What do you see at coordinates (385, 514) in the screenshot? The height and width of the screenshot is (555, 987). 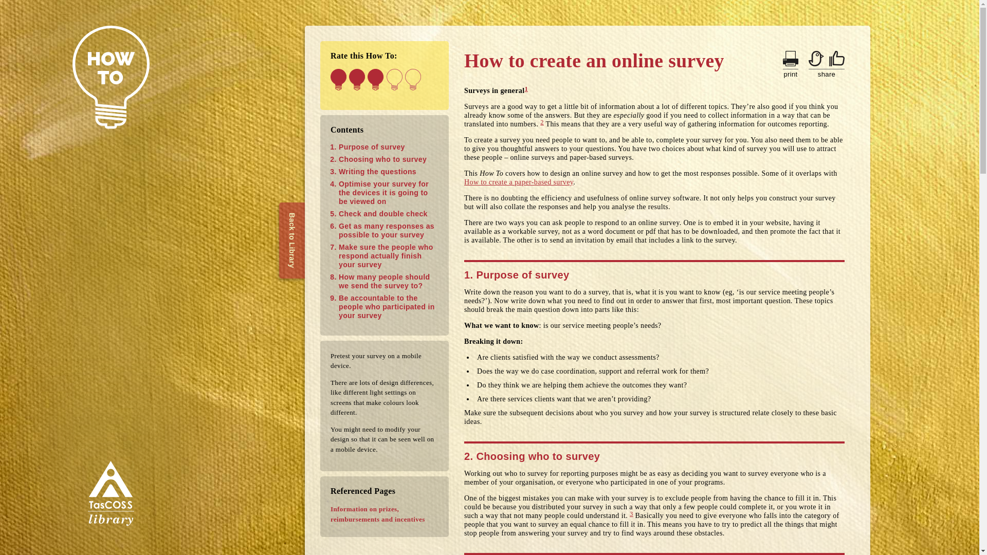 I see `Information on prizes, reimbursements and incentives` at bounding box center [385, 514].